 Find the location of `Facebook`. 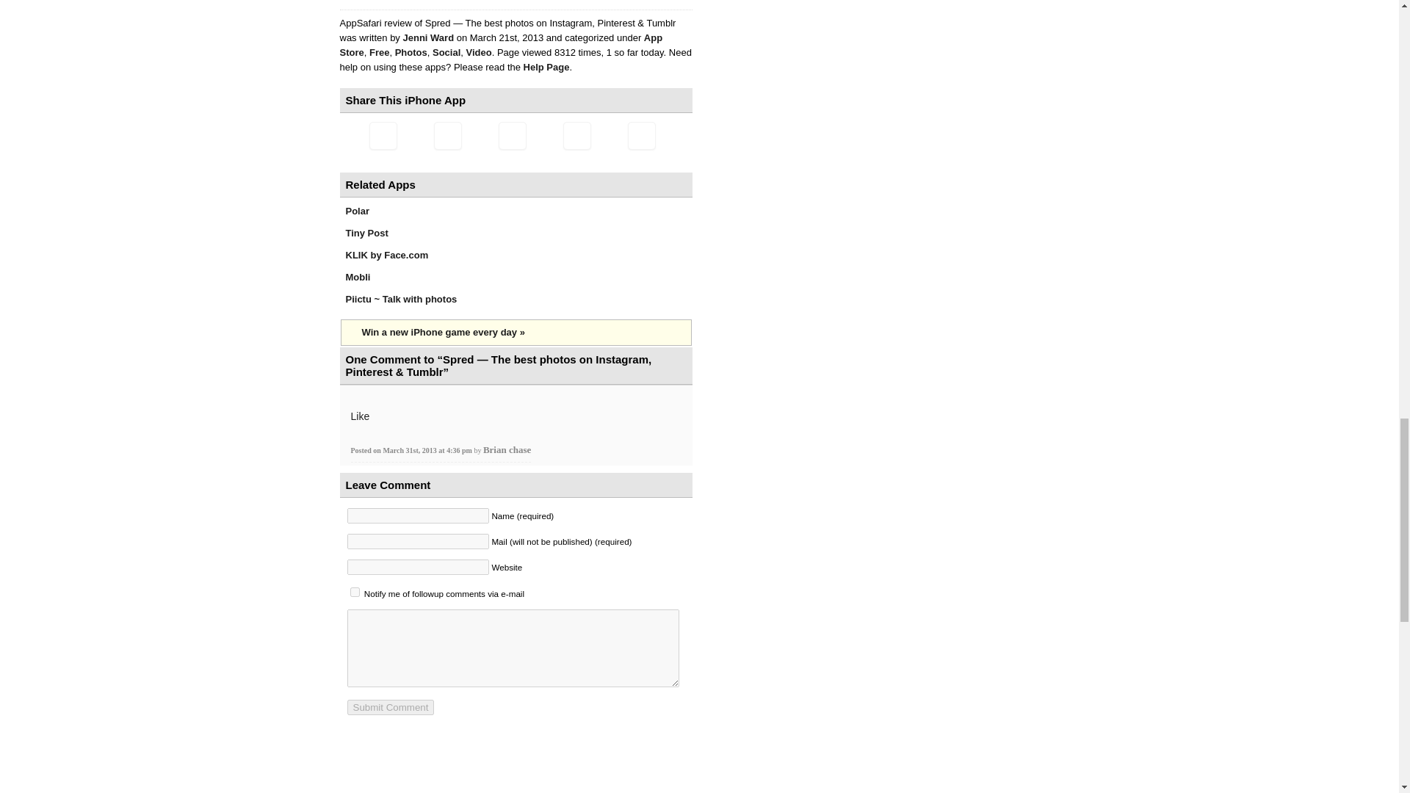

Facebook is located at coordinates (511, 136).